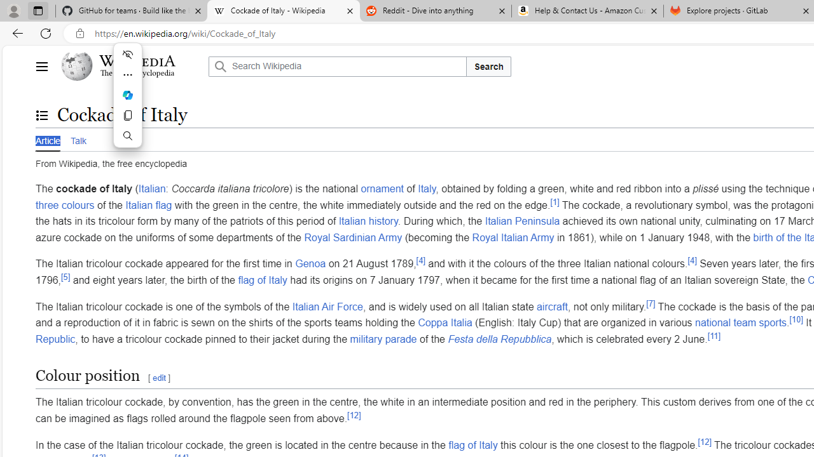 The width and height of the screenshot is (814, 457). Describe the element at coordinates (127, 55) in the screenshot. I see `Hide menu` at that location.